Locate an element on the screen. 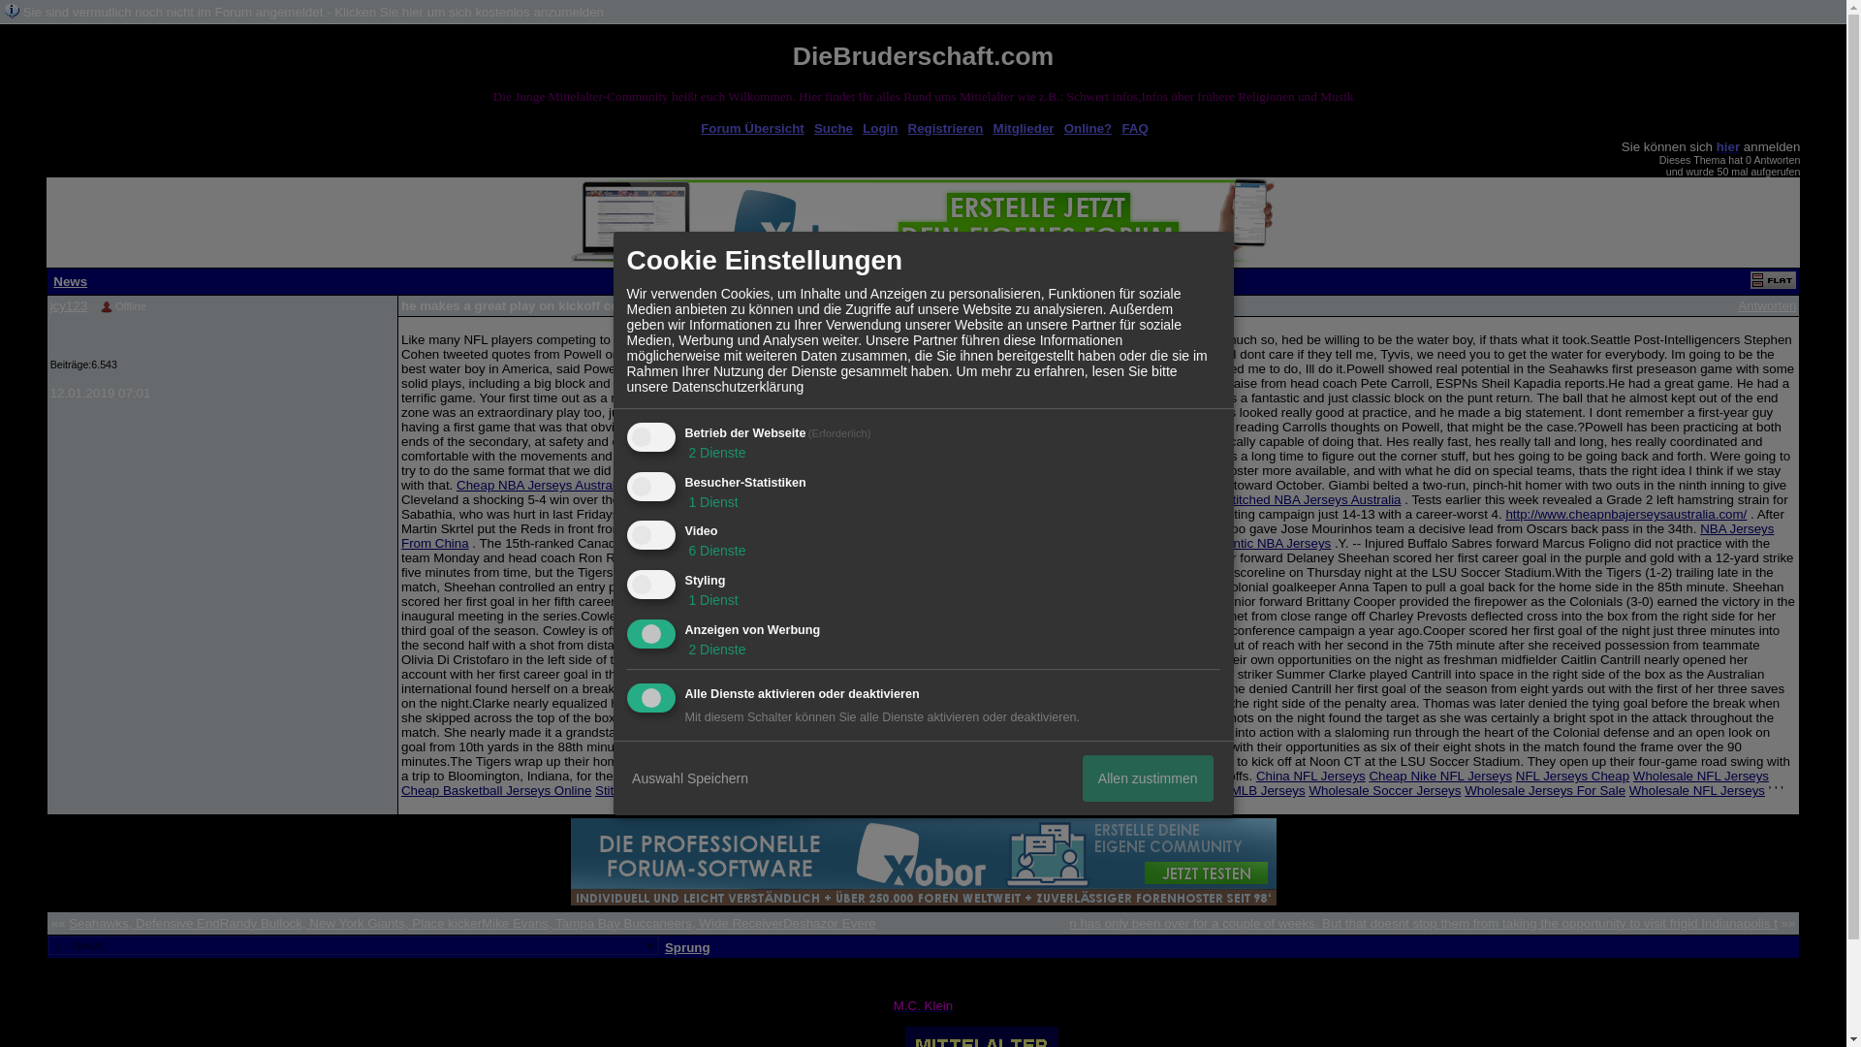  Wholesale Soccer Jerseys is located at coordinates (1384, 789).